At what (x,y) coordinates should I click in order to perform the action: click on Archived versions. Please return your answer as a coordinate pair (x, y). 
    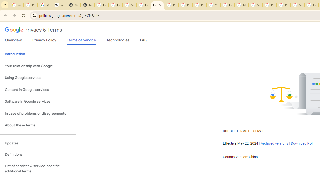
    Looking at the image, I should click on (274, 143).